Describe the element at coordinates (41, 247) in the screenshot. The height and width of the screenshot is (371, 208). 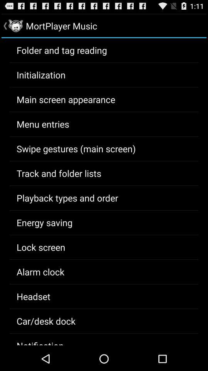
I see `select lock screen item` at that location.